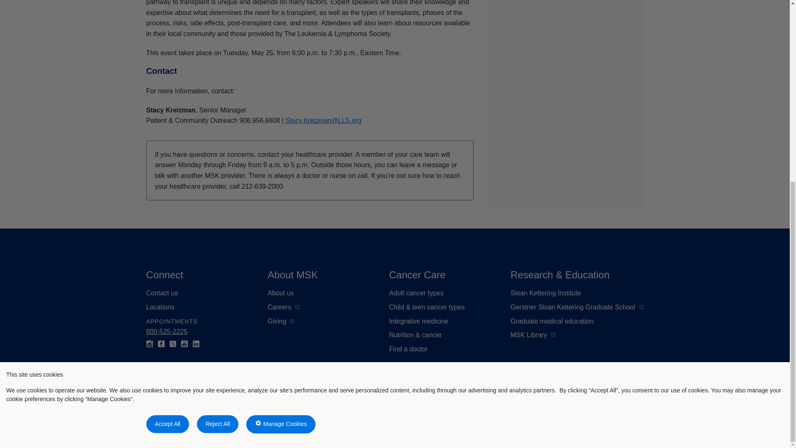 The width and height of the screenshot is (796, 448). Describe the element at coordinates (167, 122) in the screenshot. I see `Accept All` at that location.